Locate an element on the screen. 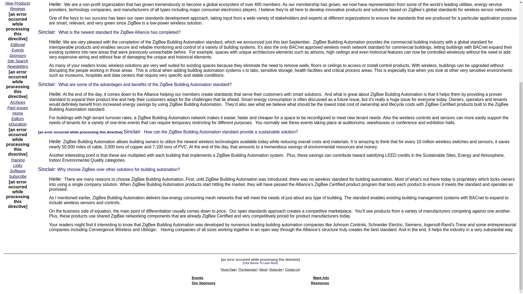 The height and width of the screenshot is (294, 523). Links is located at coordinates (18, 165).